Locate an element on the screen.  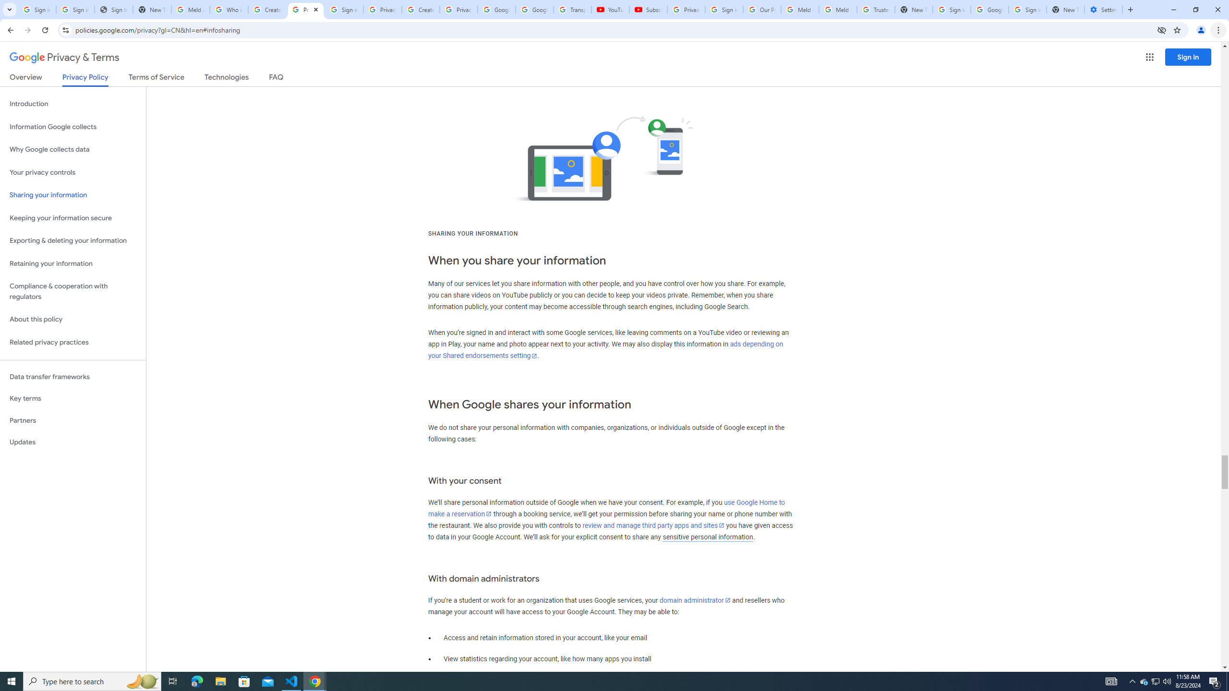
Create your Google Account is located at coordinates (267, 10).